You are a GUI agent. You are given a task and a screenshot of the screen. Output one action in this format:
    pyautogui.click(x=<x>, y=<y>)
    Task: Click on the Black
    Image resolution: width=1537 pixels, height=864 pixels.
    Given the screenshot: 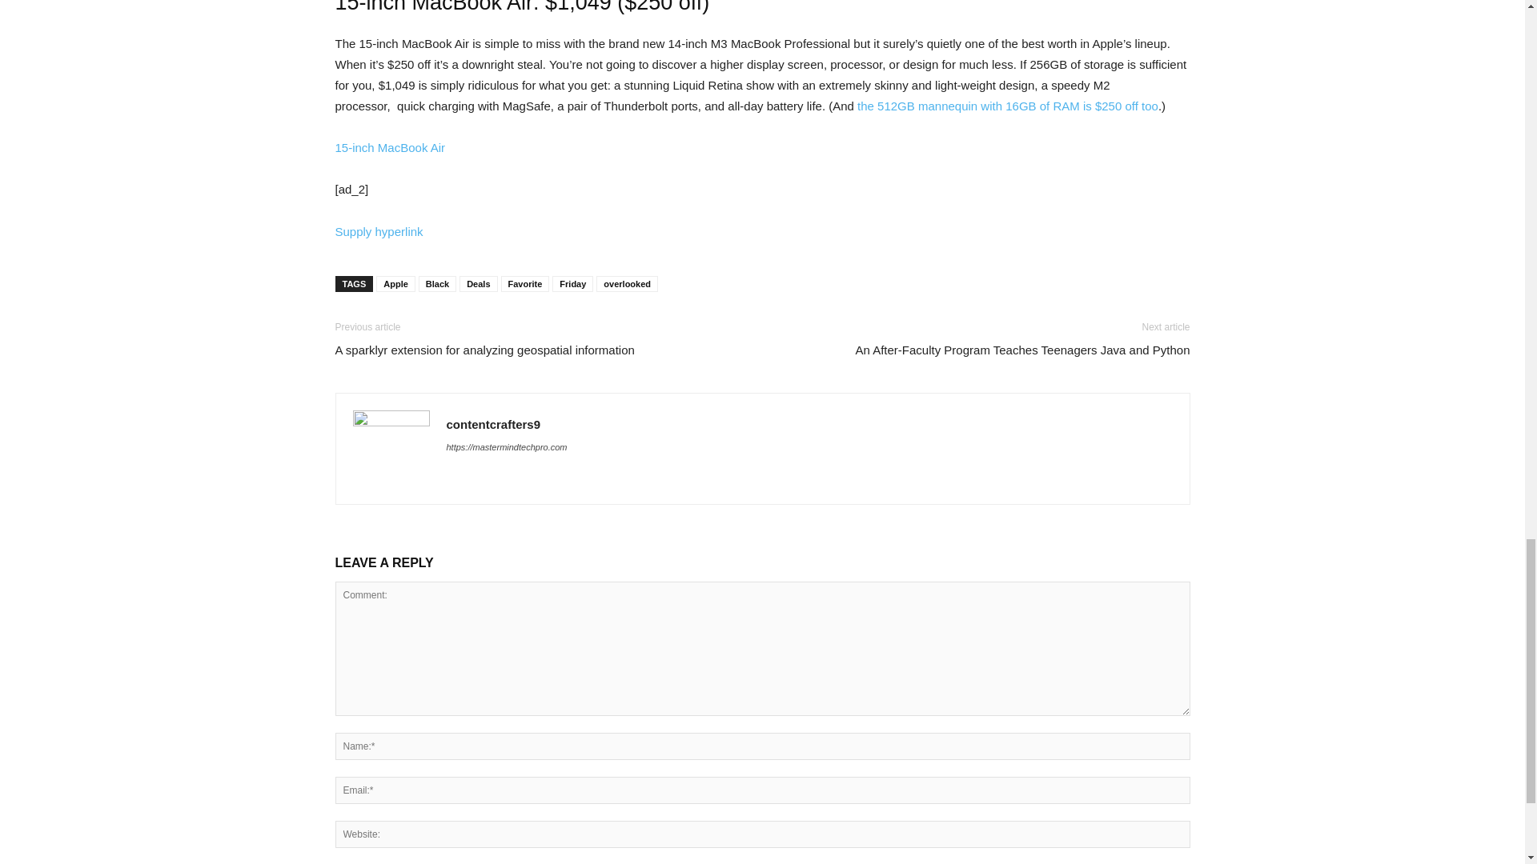 What is the action you would take?
    pyautogui.click(x=437, y=283)
    